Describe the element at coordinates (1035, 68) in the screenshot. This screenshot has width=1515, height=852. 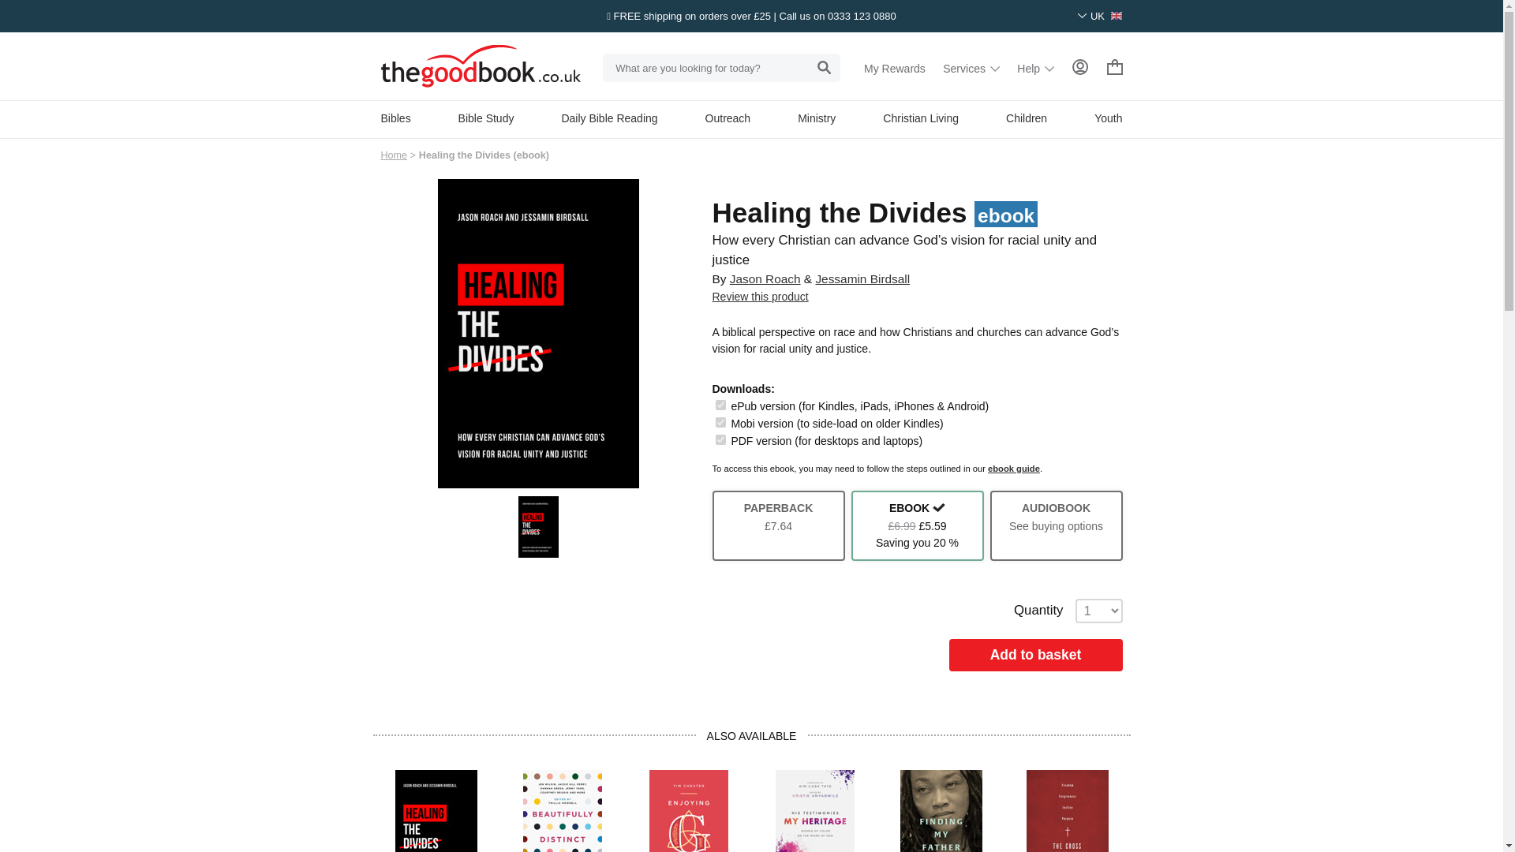
I see `Help` at that location.